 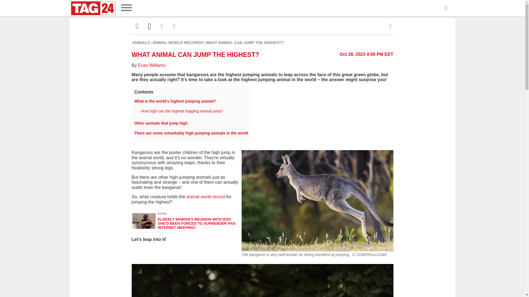 I want to click on Share on Facebook, so click(x=137, y=26).